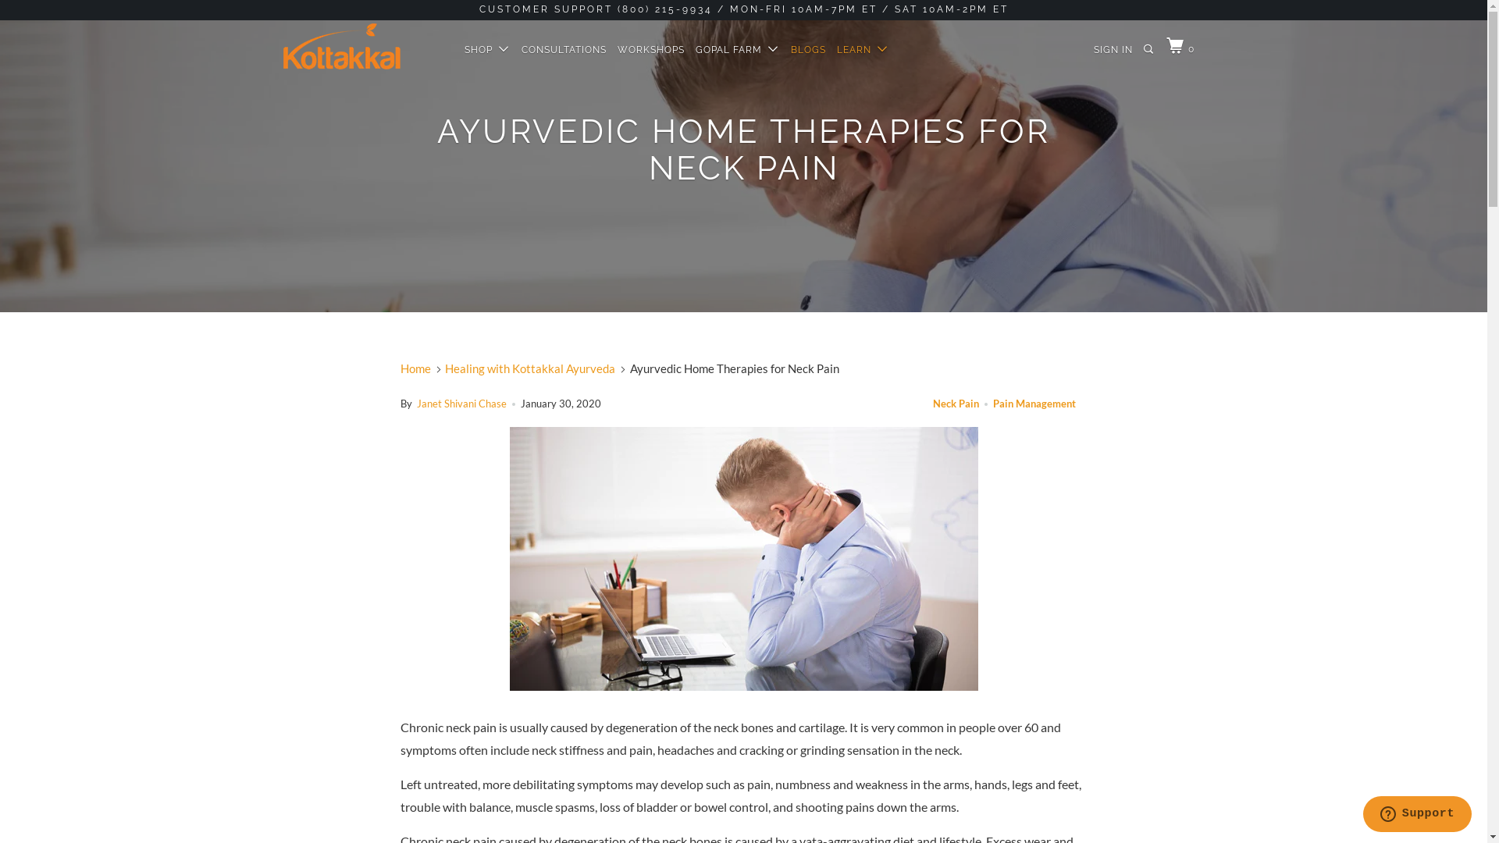 Image resolution: width=1499 pixels, height=843 pixels. What do you see at coordinates (1149, 50) in the screenshot?
I see `Search` at bounding box center [1149, 50].